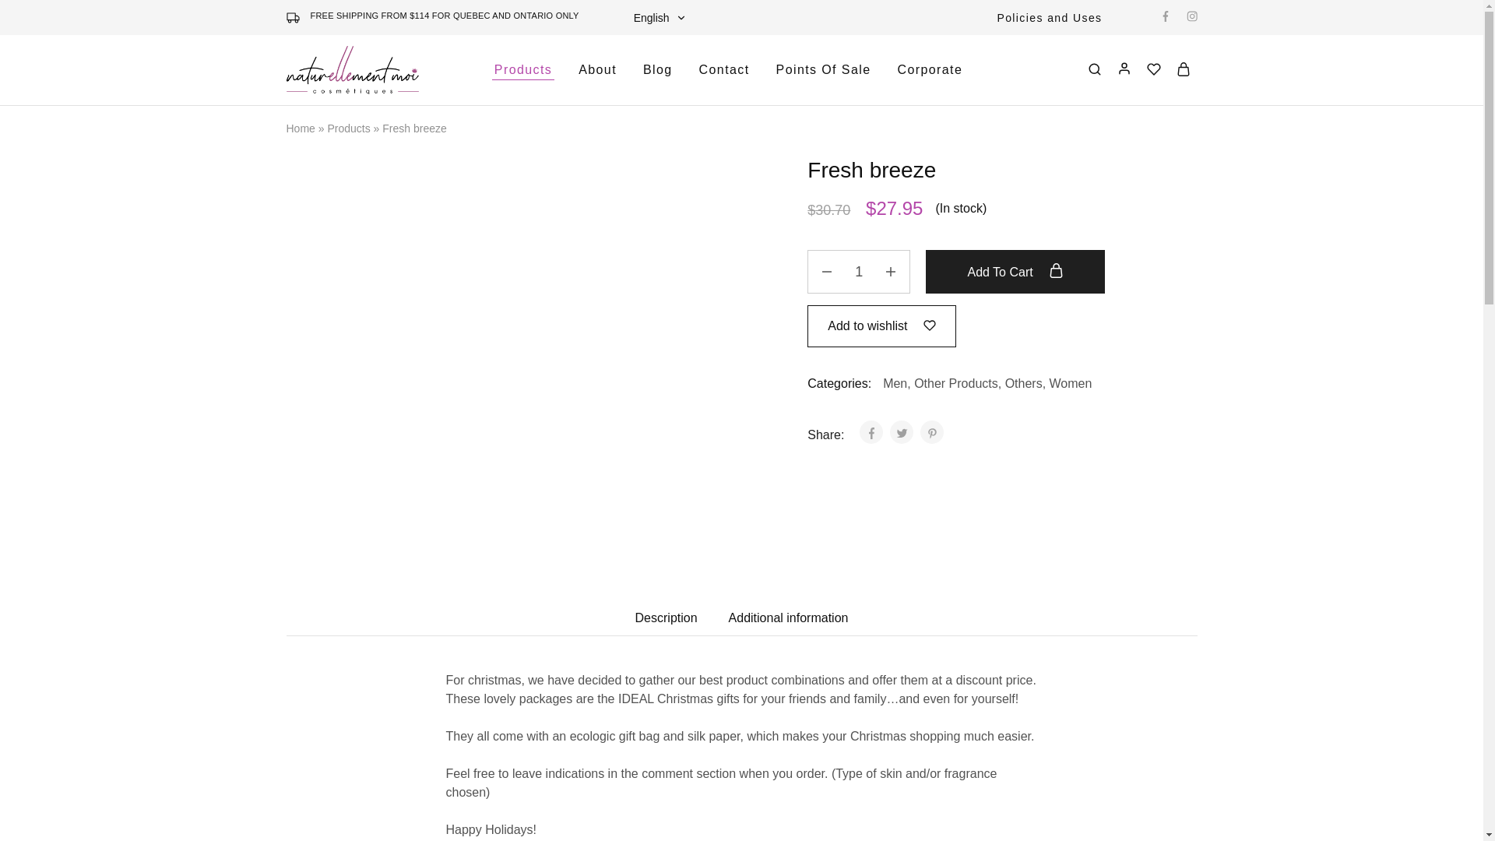 Image resolution: width=1495 pixels, height=841 pixels. What do you see at coordinates (858, 271) in the screenshot?
I see `1` at bounding box center [858, 271].